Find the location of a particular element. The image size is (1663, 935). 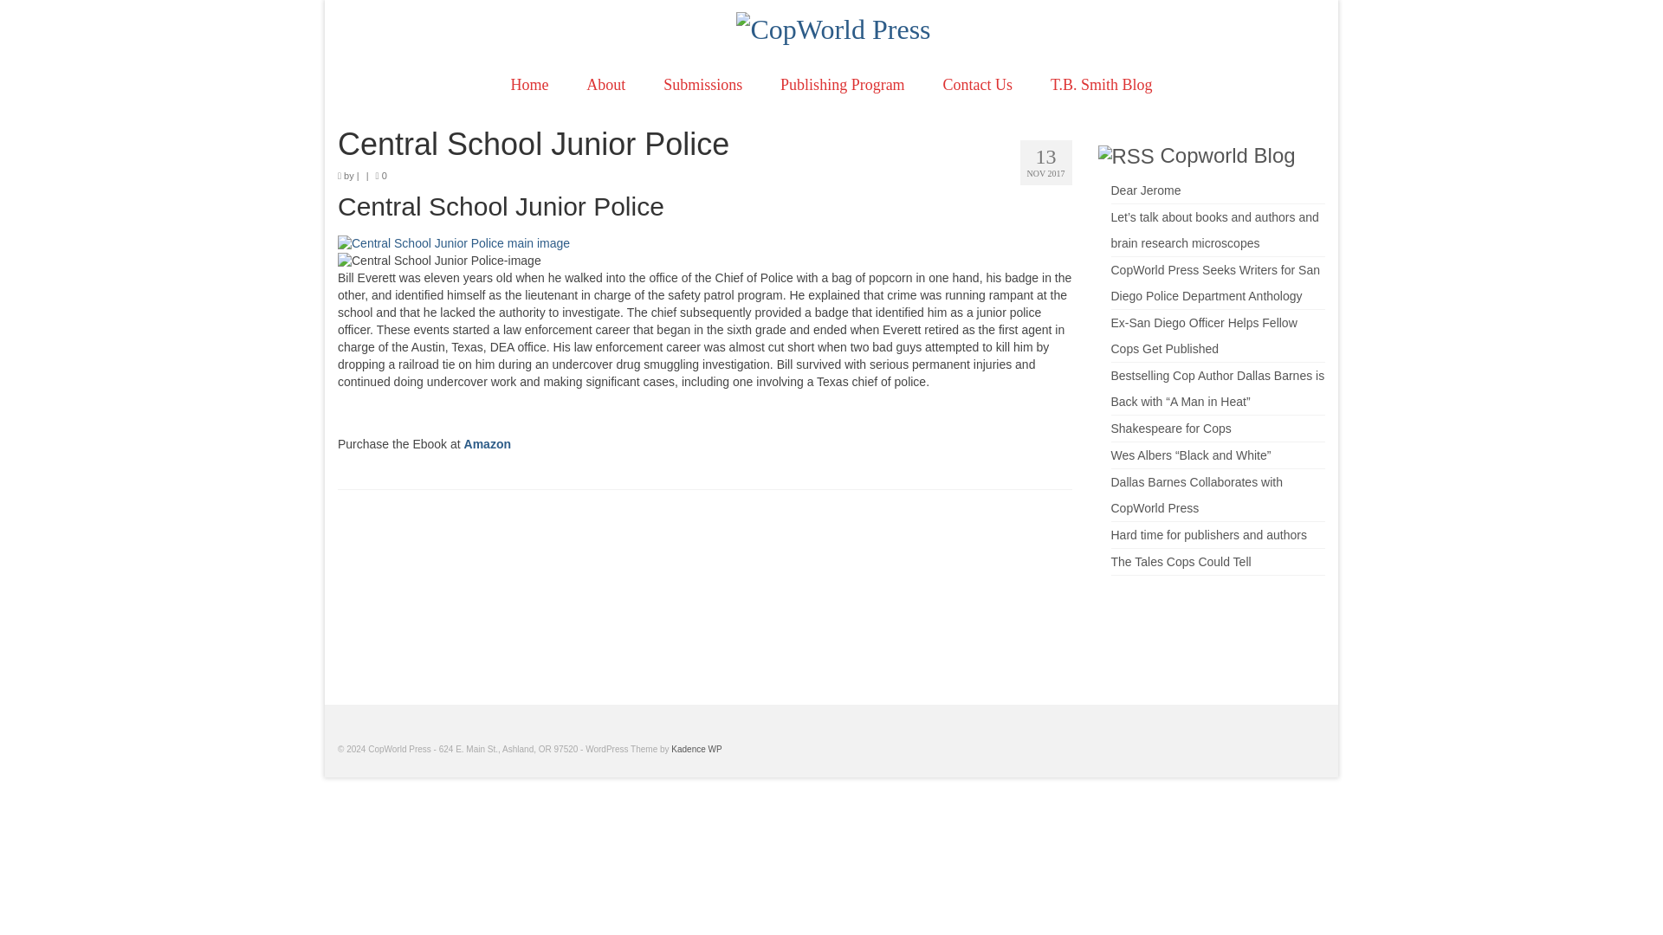

Hard time for publishers and authors is located at coordinates (1207, 535).